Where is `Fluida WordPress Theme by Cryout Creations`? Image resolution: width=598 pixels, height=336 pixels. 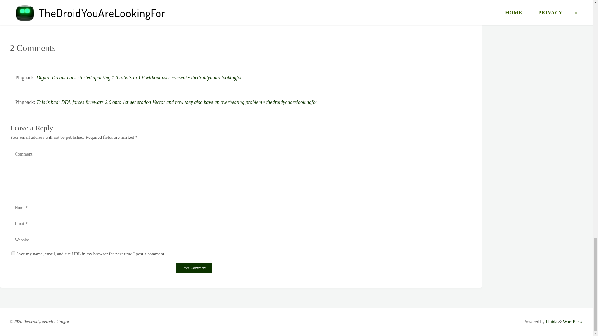 Fluida WordPress Theme by Cryout Creations is located at coordinates (551, 322).